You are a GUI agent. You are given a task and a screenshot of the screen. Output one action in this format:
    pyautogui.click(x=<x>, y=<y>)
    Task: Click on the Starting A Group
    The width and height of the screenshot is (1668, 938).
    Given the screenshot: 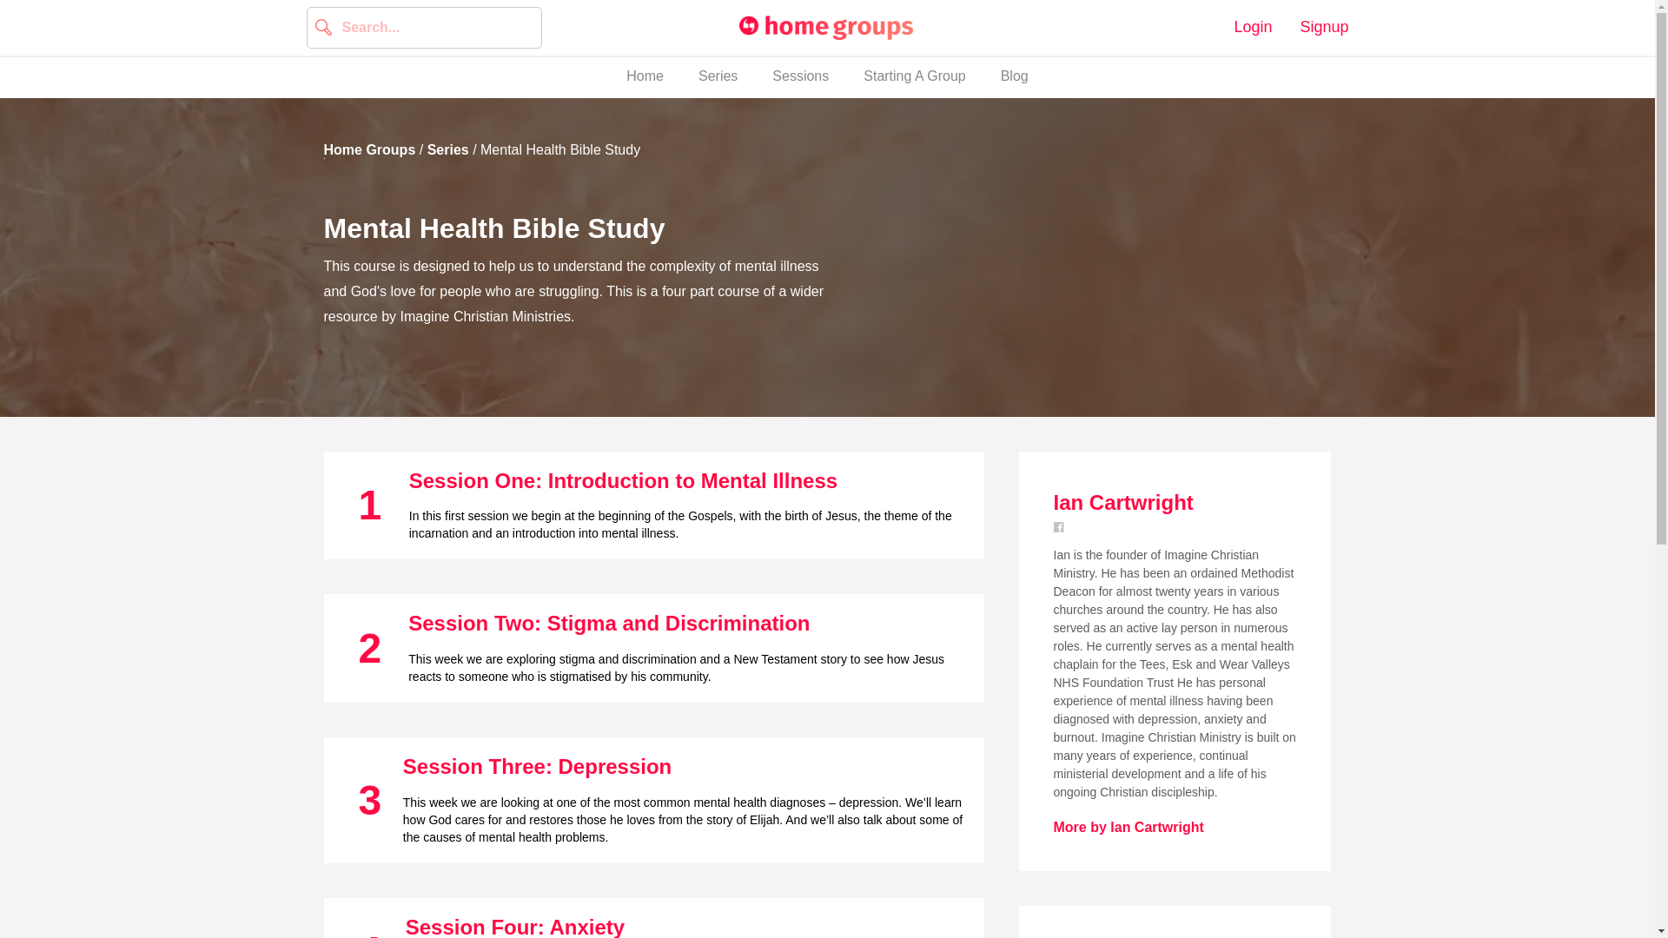 What is the action you would take?
    pyautogui.click(x=914, y=76)
    